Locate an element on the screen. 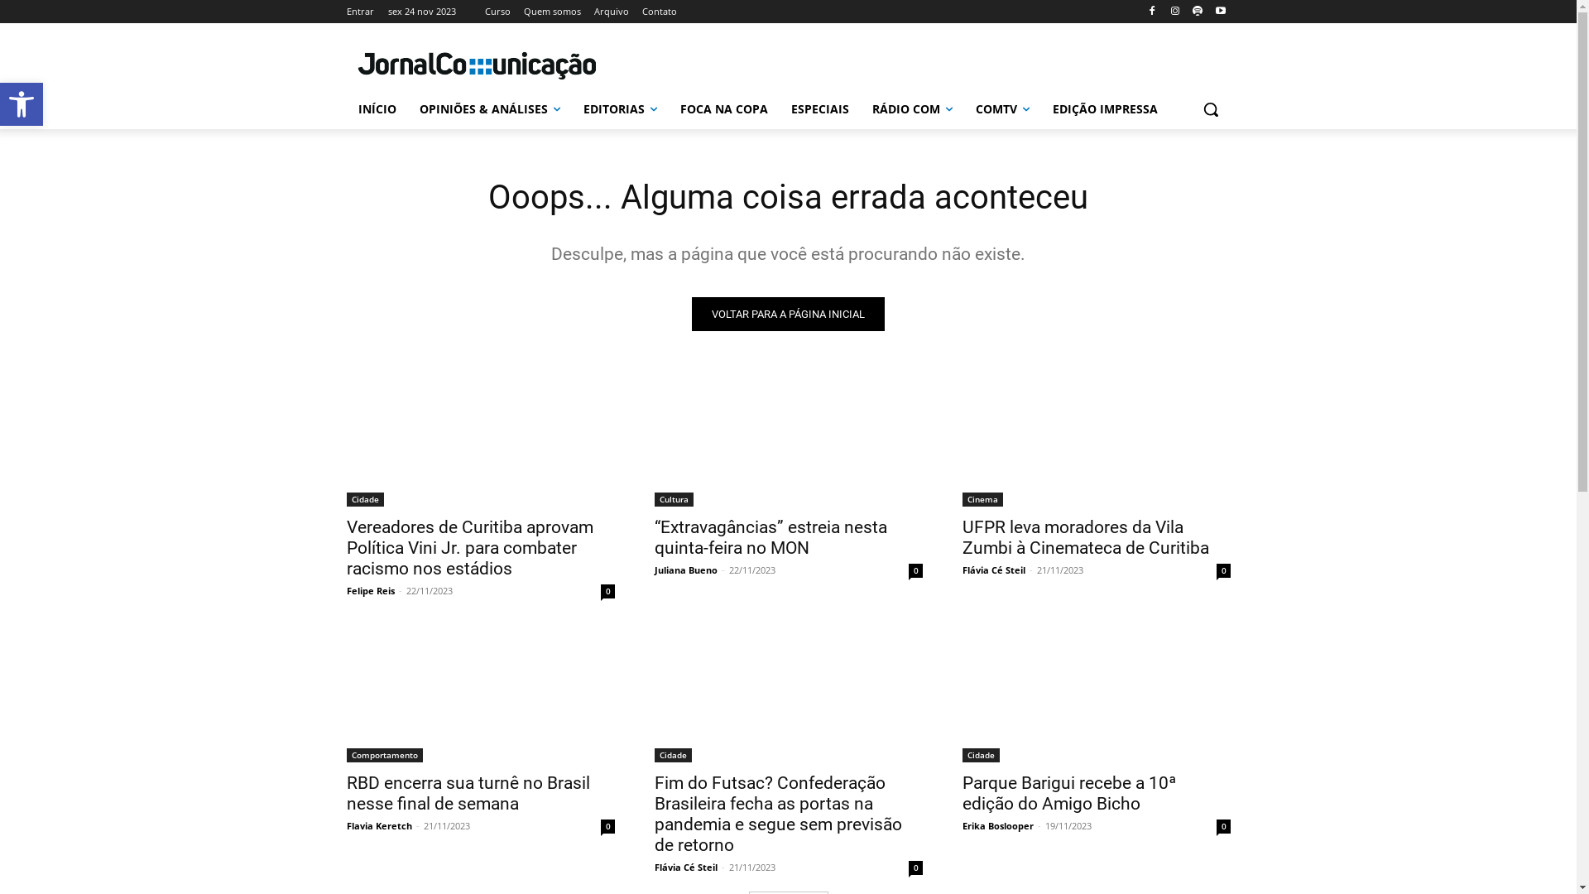  Cinema is located at coordinates (982, 500).